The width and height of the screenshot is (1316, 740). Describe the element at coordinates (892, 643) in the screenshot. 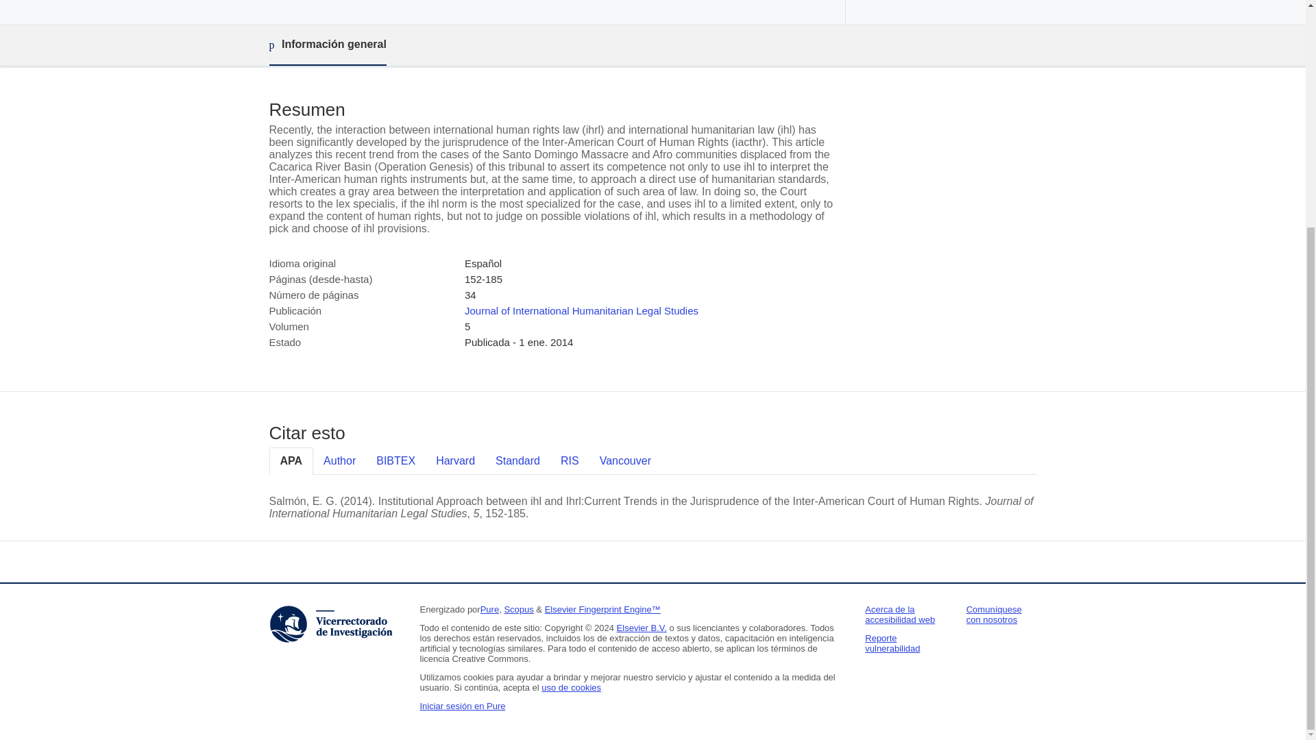

I see `Reporte vulnerabilidad` at that location.